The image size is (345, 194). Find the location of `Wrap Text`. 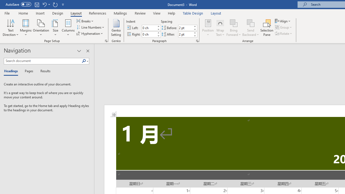

Wrap Text is located at coordinates (220, 27).